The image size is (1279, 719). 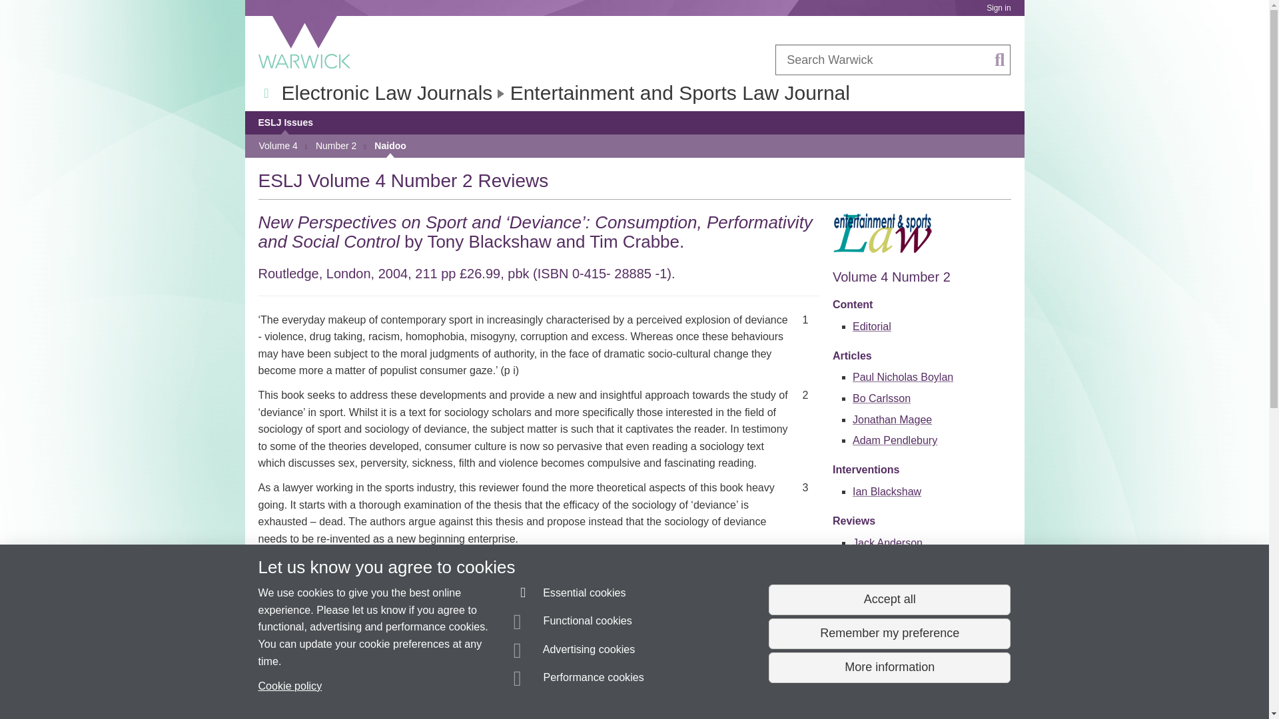 I want to click on Entertainment and Sports Law Journal, so click(x=680, y=93).